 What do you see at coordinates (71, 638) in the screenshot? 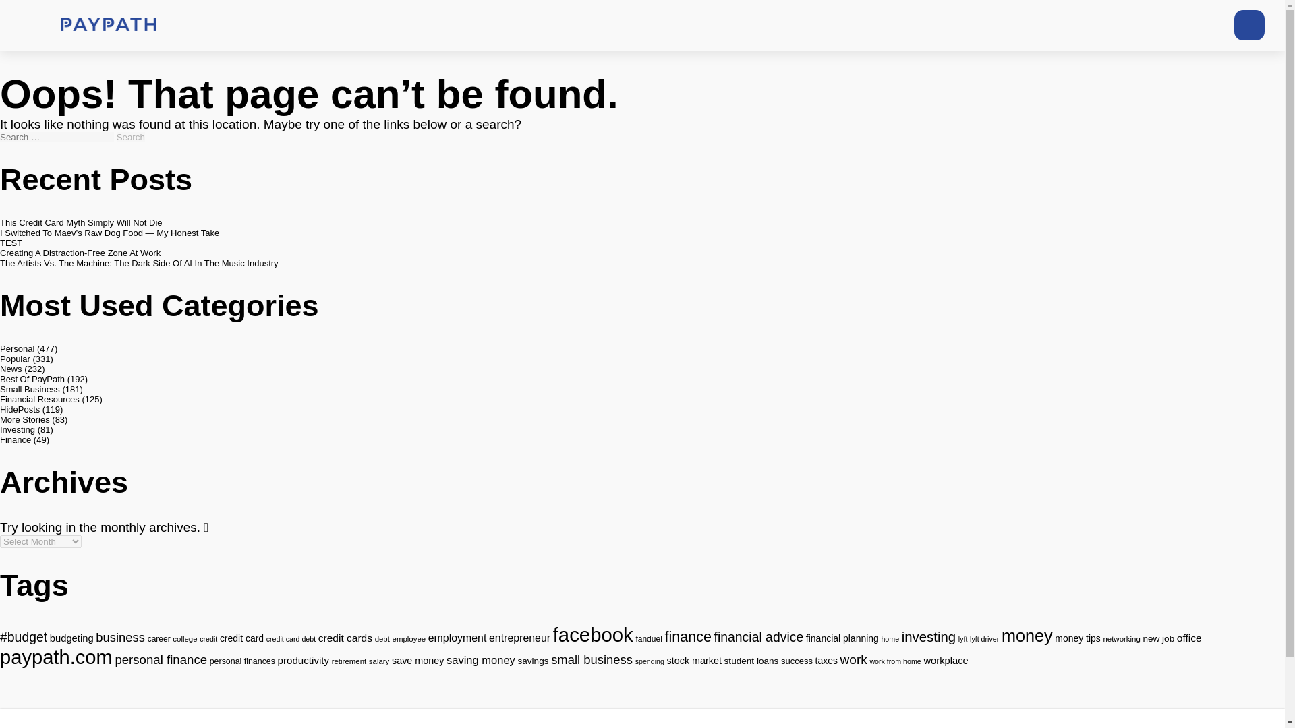
I see `budgeting` at bounding box center [71, 638].